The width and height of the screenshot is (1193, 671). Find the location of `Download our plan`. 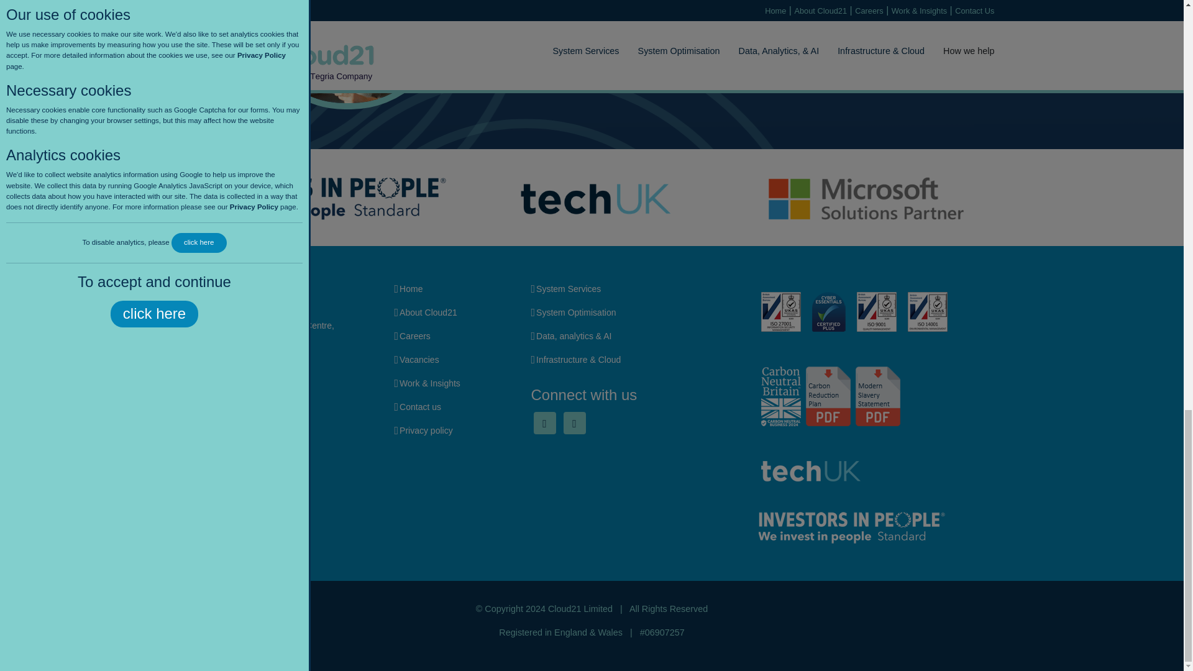

Download our plan is located at coordinates (828, 396).